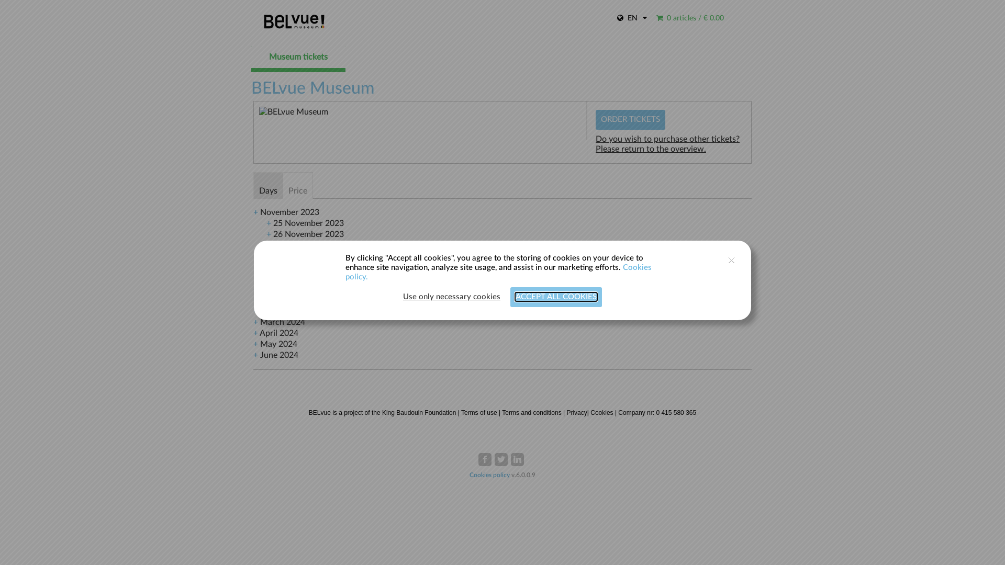  What do you see at coordinates (532, 413) in the screenshot?
I see `Terms and conditions` at bounding box center [532, 413].